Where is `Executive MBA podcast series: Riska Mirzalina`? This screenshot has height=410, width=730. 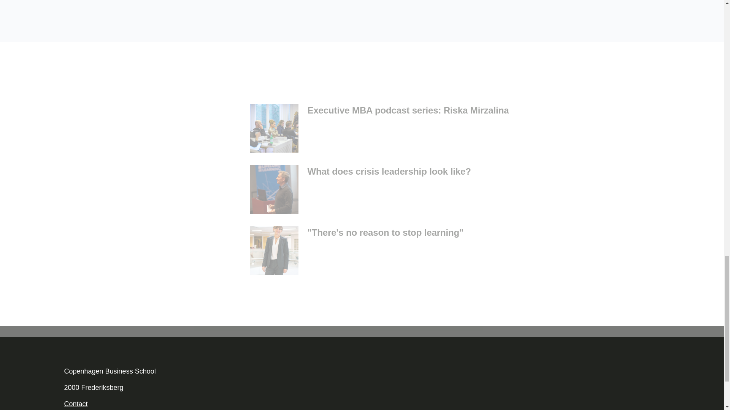 Executive MBA podcast series: Riska Mirzalina is located at coordinates (397, 128).